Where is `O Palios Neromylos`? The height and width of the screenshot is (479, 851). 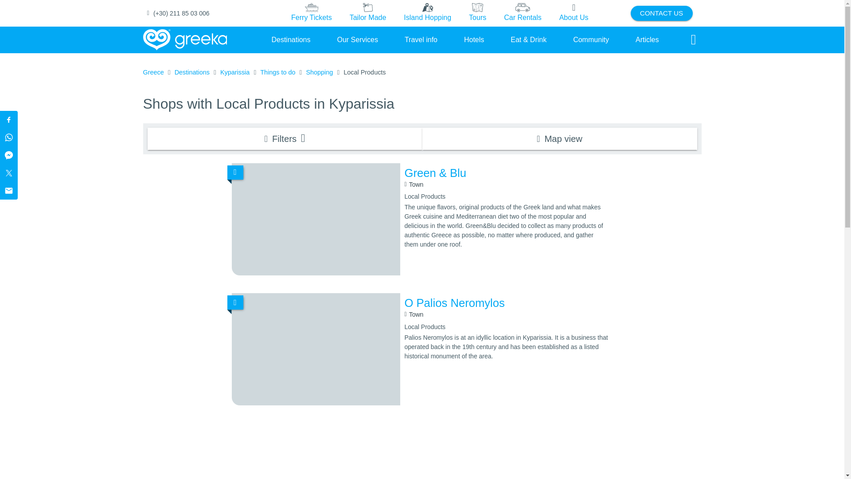
O Palios Neromylos is located at coordinates (506, 303).